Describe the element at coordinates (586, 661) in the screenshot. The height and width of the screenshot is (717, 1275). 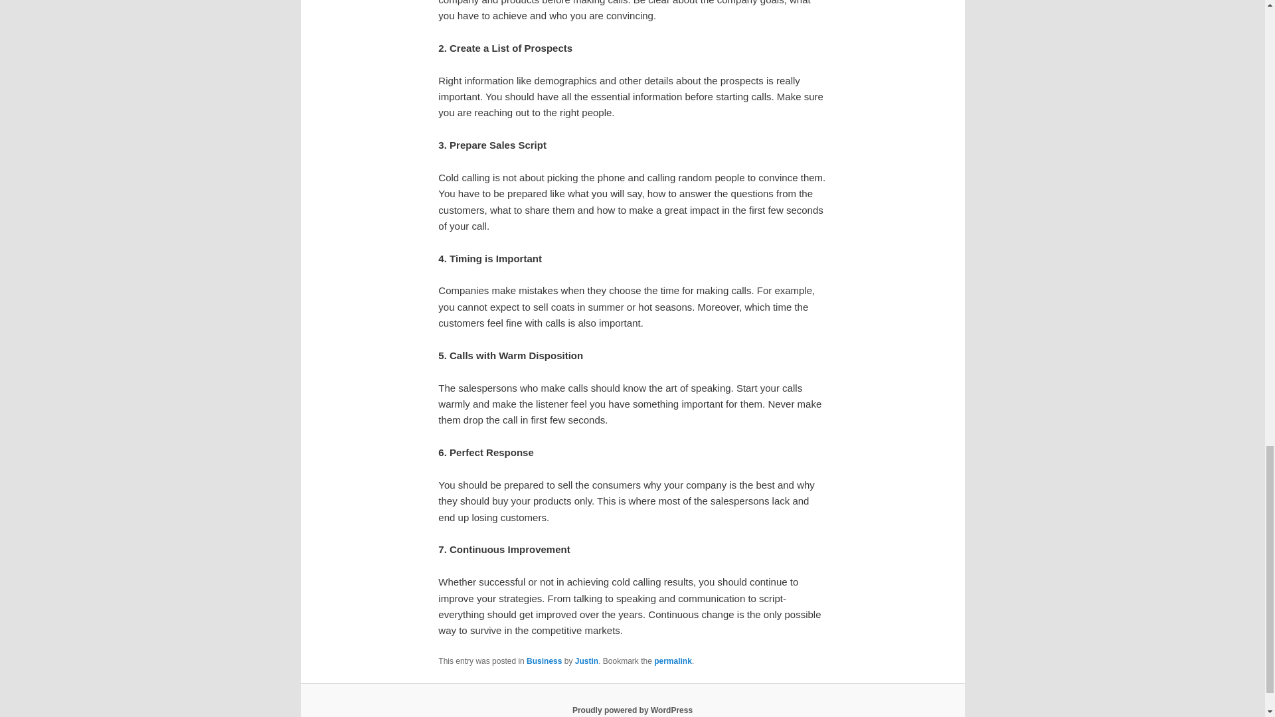
I see `Justin` at that location.